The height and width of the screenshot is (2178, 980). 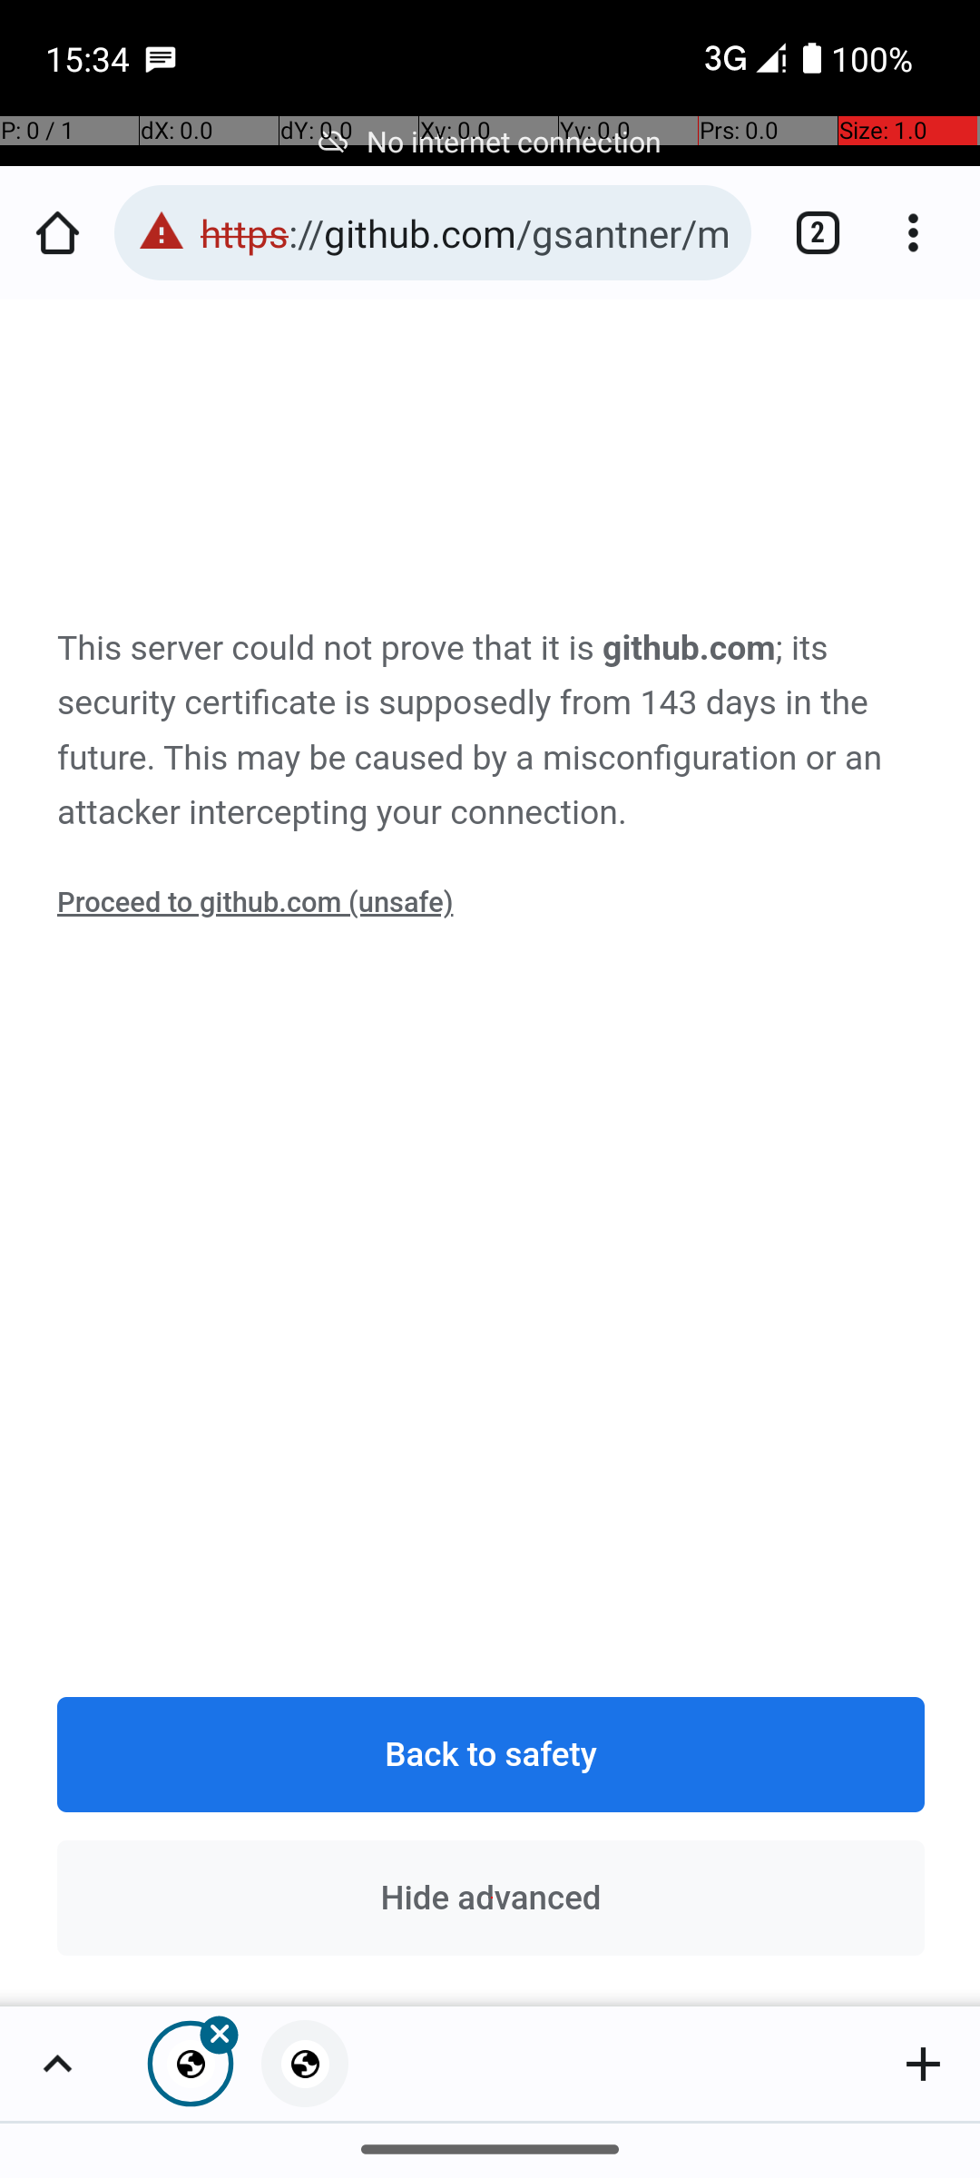 What do you see at coordinates (466, 232) in the screenshot?
I see `https://github.com/gsantner/markor/issues/new/choose` at bounding box center [466, 232].